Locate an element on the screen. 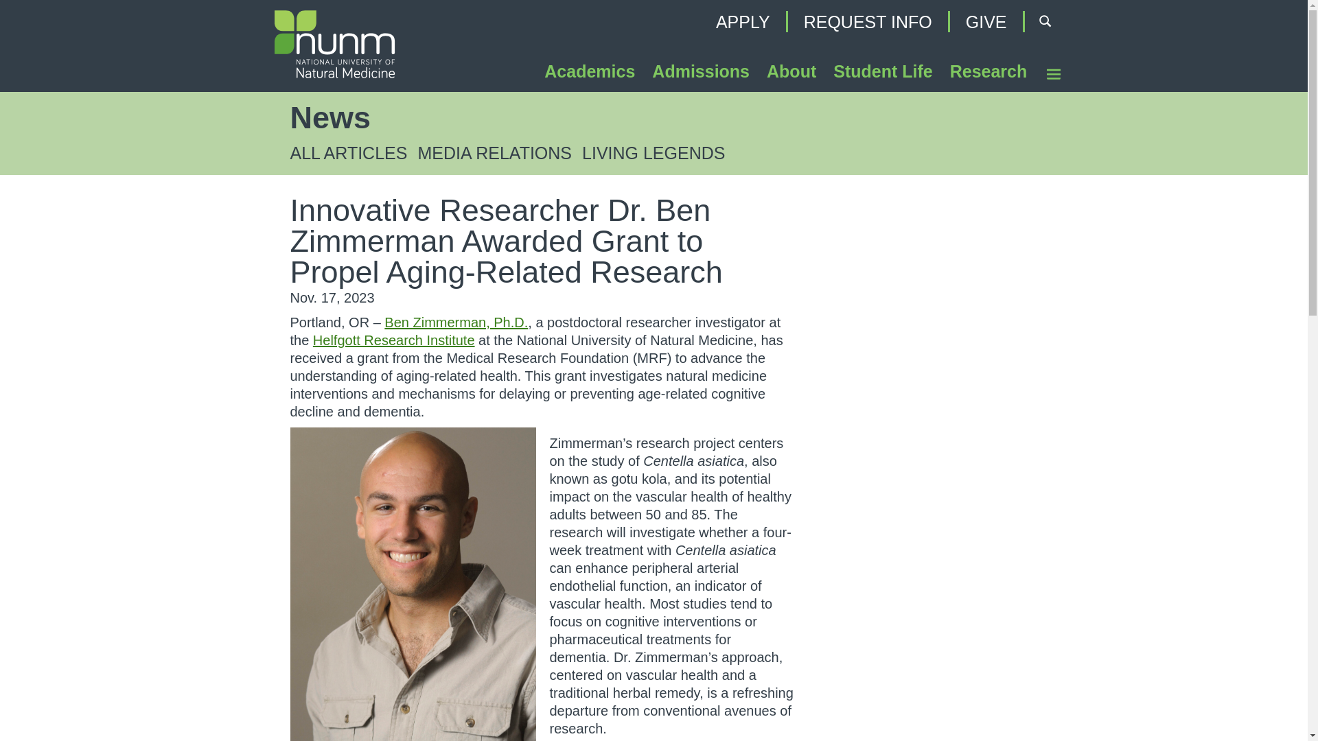 The image size is (1318, 741). Student Life is located at coordinates (883, 74).